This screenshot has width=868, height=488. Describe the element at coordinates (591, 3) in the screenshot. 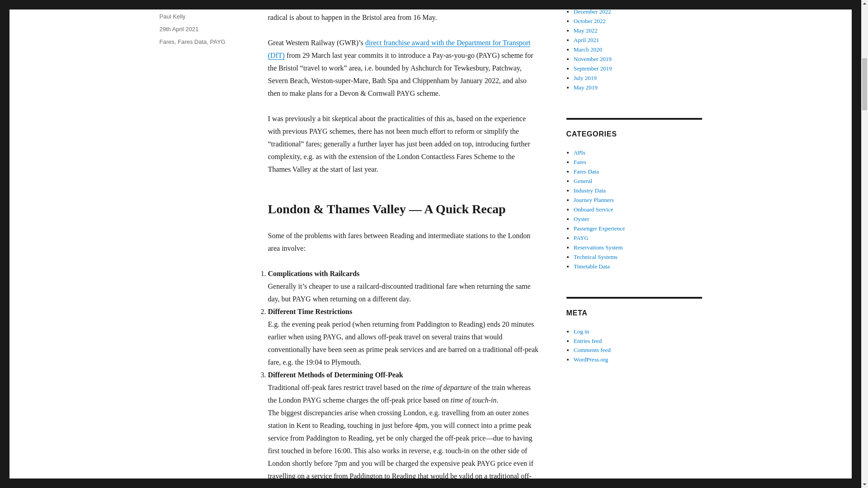

I see `February 2023` at that location.